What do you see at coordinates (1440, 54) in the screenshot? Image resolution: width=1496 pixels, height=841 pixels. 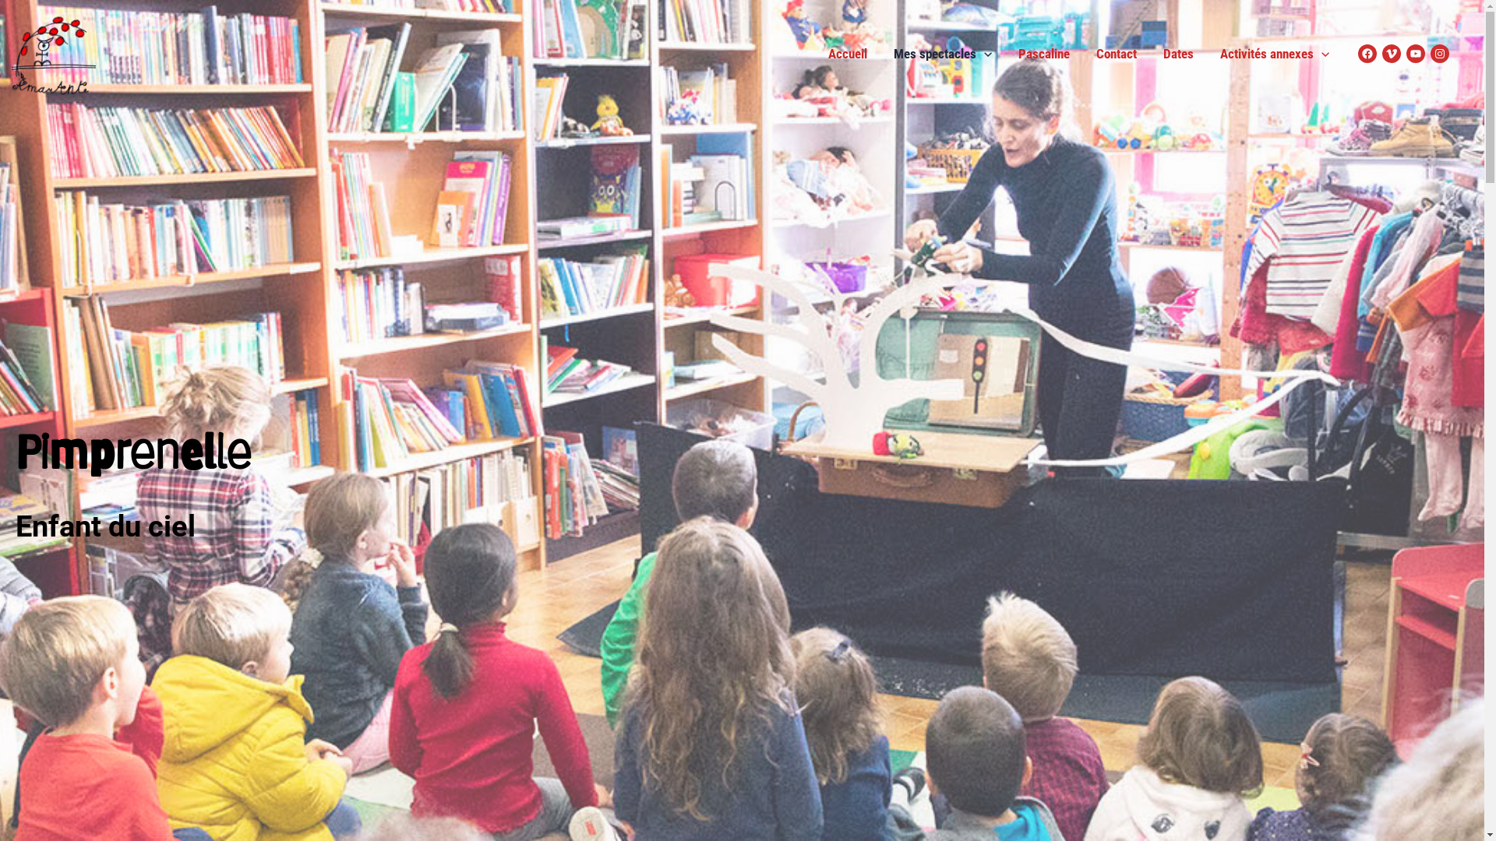 I see `Instagram` at bounding box center [1440, 54].